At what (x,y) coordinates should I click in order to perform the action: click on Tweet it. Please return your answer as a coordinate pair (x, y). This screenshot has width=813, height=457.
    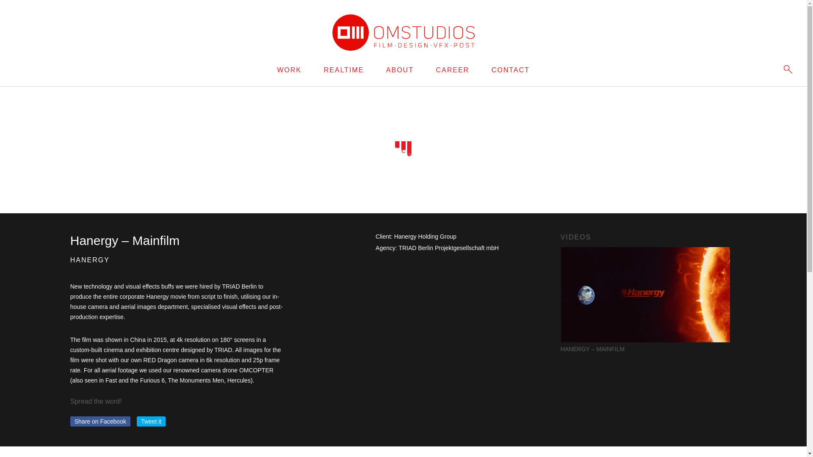
    Looking at the image, I should click on (151, 421).